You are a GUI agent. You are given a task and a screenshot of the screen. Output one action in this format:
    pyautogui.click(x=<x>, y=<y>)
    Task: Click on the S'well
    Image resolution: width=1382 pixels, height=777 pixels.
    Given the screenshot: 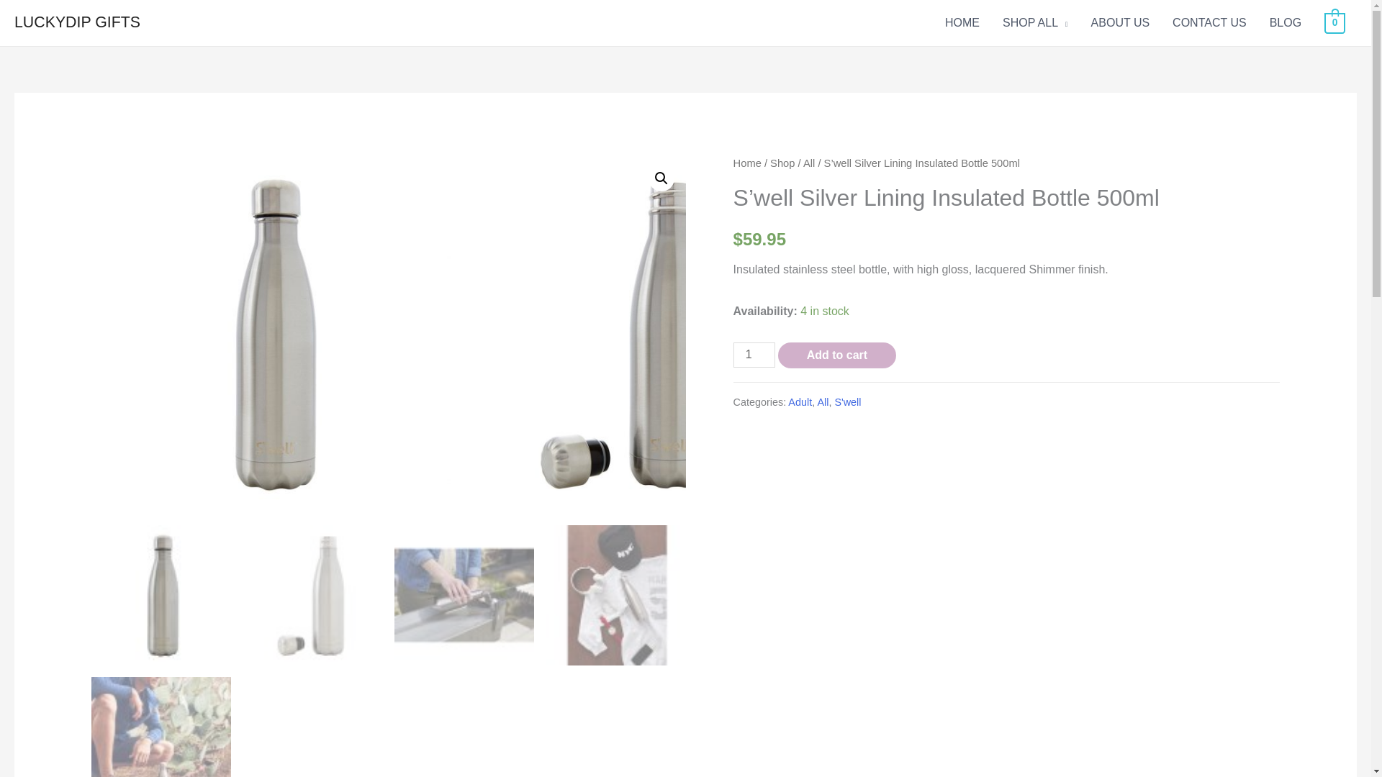 What is the action you would take?
    pyautogui.click(x=848, y=401)
    